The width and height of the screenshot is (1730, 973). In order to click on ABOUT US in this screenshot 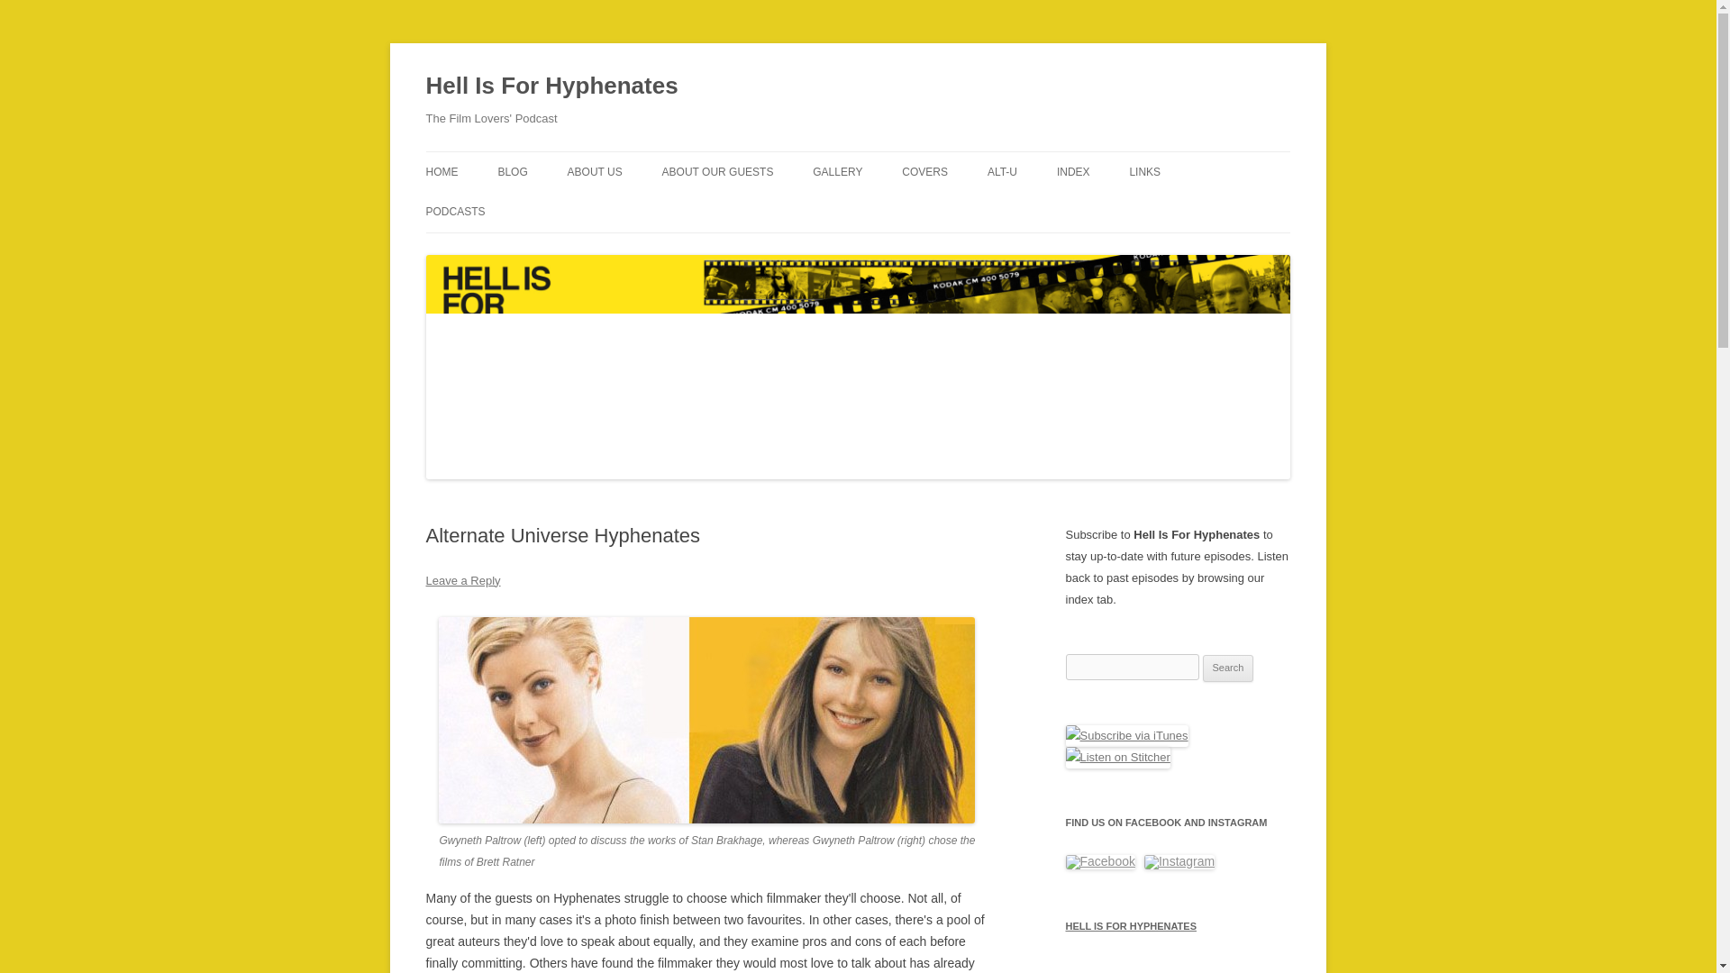, I will do `click(595, 171)`.